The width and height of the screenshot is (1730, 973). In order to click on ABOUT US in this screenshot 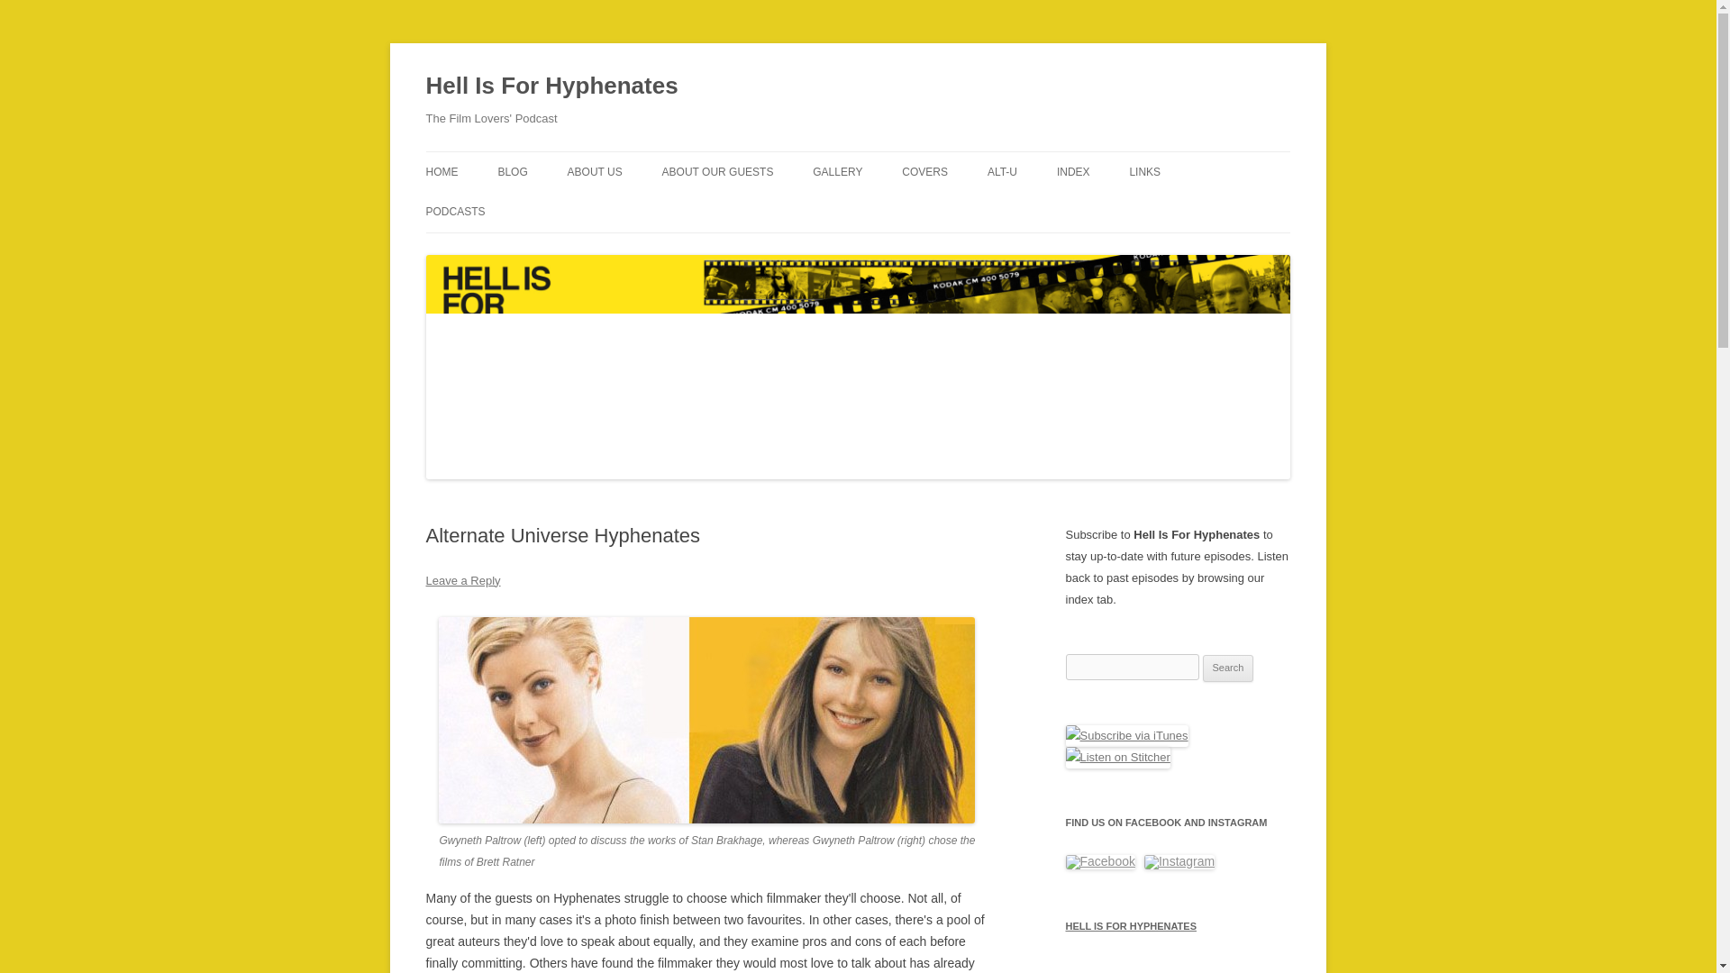, I will do `click(595, 171)`.